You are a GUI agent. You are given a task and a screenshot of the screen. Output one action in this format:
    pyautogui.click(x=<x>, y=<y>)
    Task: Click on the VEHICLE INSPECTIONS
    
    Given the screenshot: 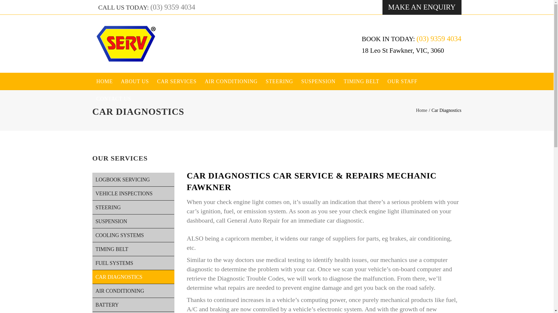 What is the action you would take?
    pyautogui.click(x=133, y=194)
    